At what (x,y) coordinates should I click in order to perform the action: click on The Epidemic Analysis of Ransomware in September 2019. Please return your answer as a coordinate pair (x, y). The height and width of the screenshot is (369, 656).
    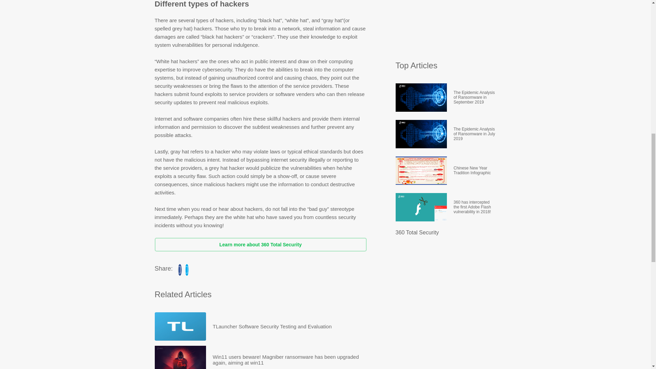
    Looking at the image, I should click on (475, 98).